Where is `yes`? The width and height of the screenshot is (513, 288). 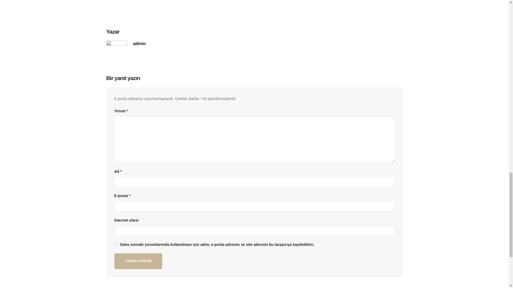 yes is located at coordinates (116, 244).